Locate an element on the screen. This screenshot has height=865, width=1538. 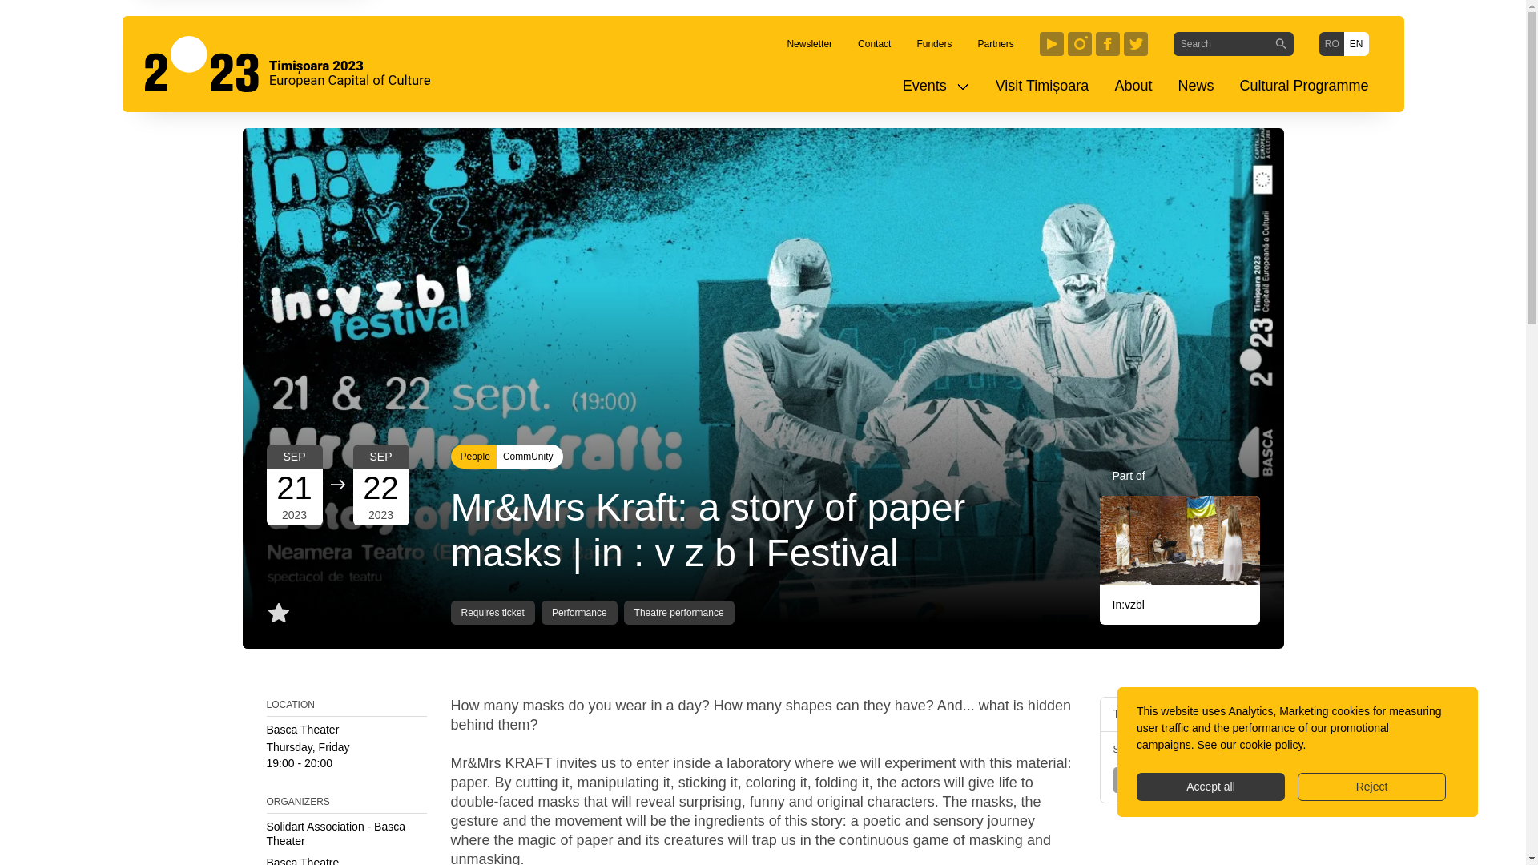
our cookie policy is located at coordinates (1261, 745).